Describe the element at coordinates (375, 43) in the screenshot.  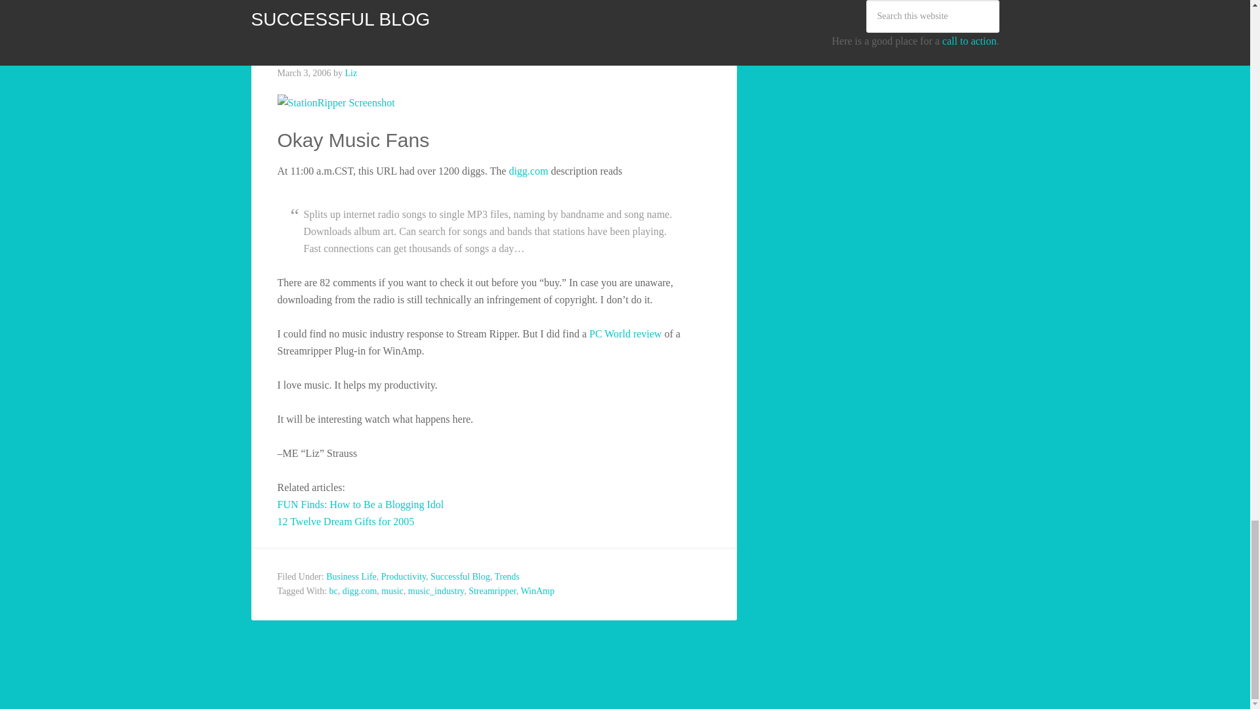
I see `Free Music Again?` at that location.